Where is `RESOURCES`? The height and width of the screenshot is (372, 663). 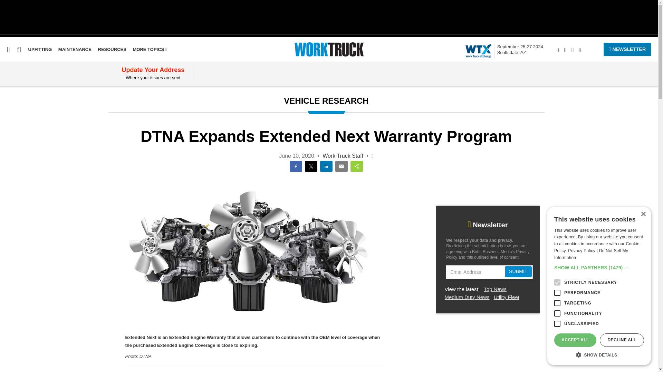 RESOURCES is located at coordinates (5, 107).